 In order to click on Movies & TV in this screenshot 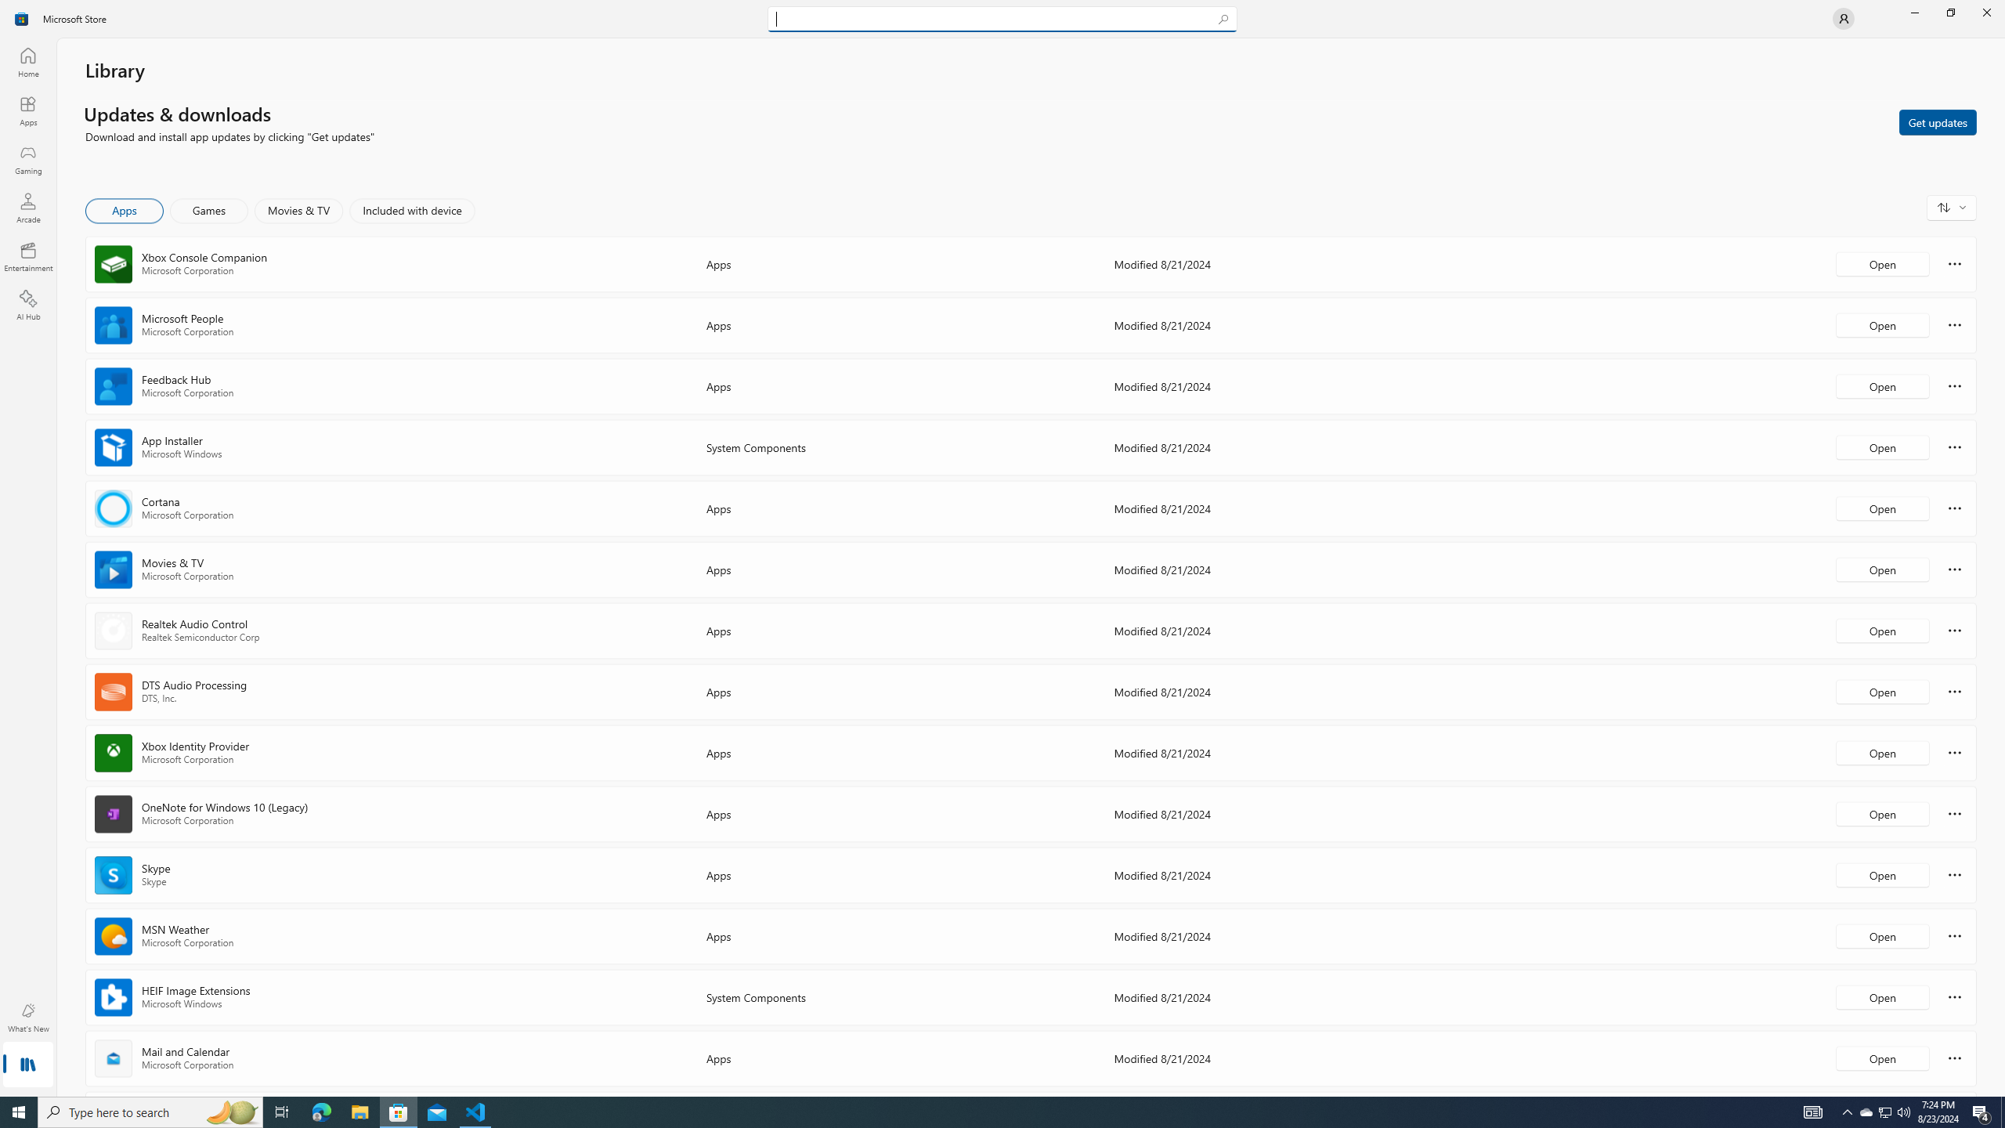, I will do `click(298, 211)`.